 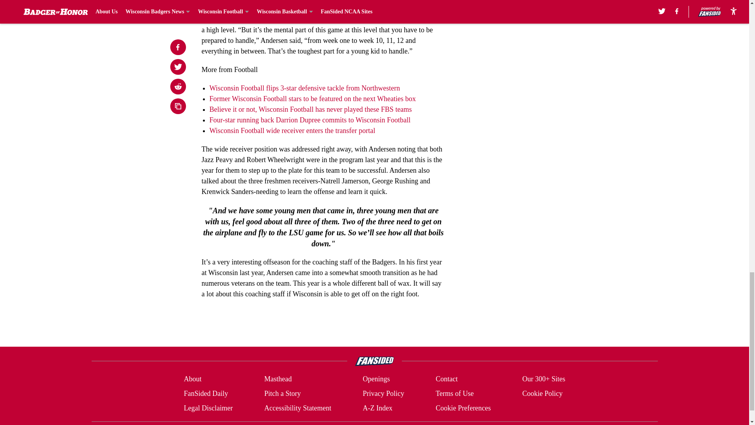 I want to click on Masthead, so click(x=278, y=379).